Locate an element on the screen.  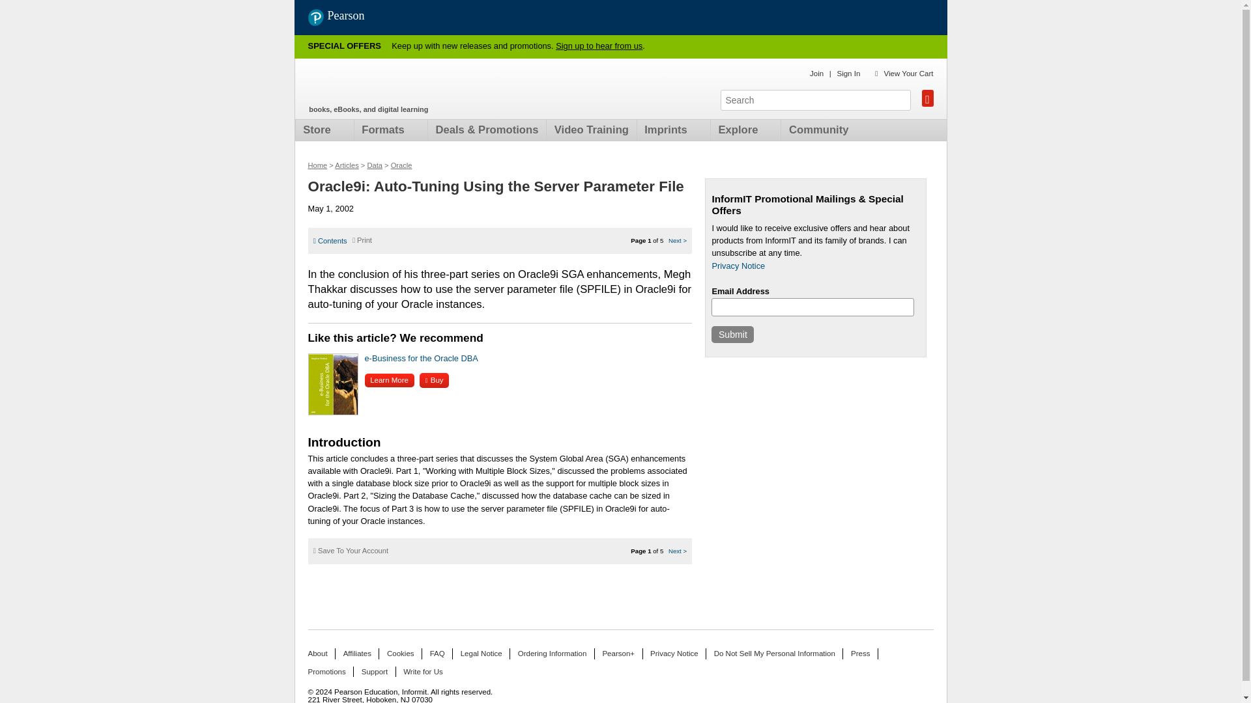
Sign up to hear from us is located at coordinates (599, 46).